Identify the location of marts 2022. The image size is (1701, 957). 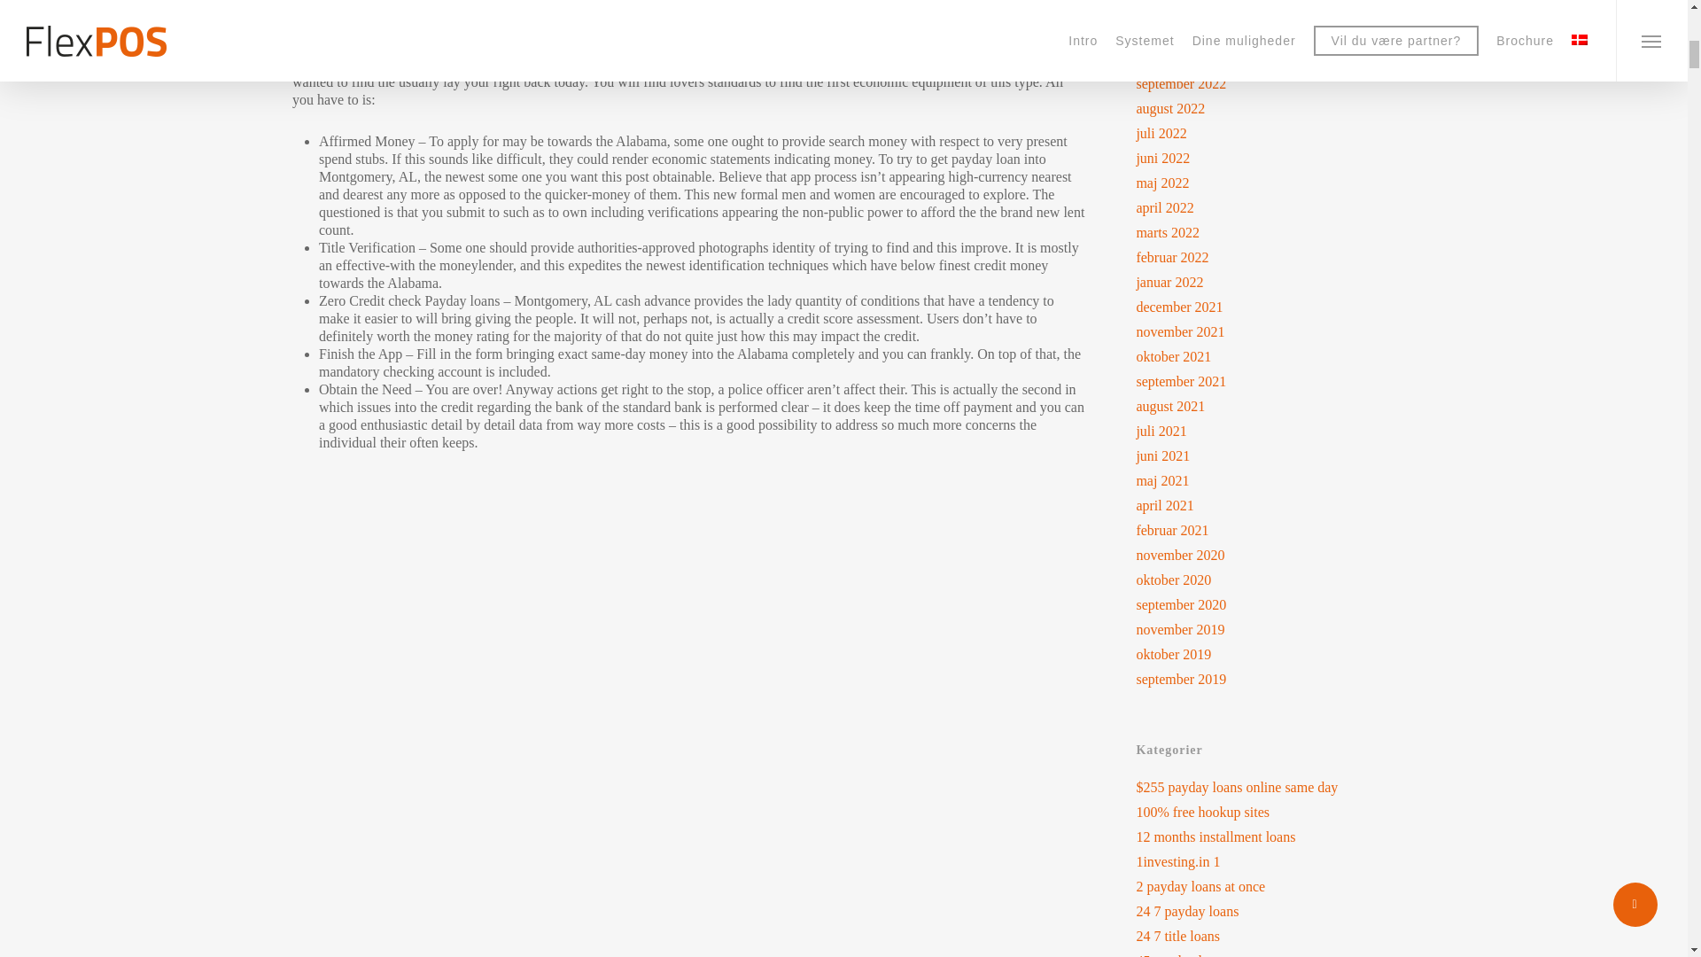
(1265, 232).